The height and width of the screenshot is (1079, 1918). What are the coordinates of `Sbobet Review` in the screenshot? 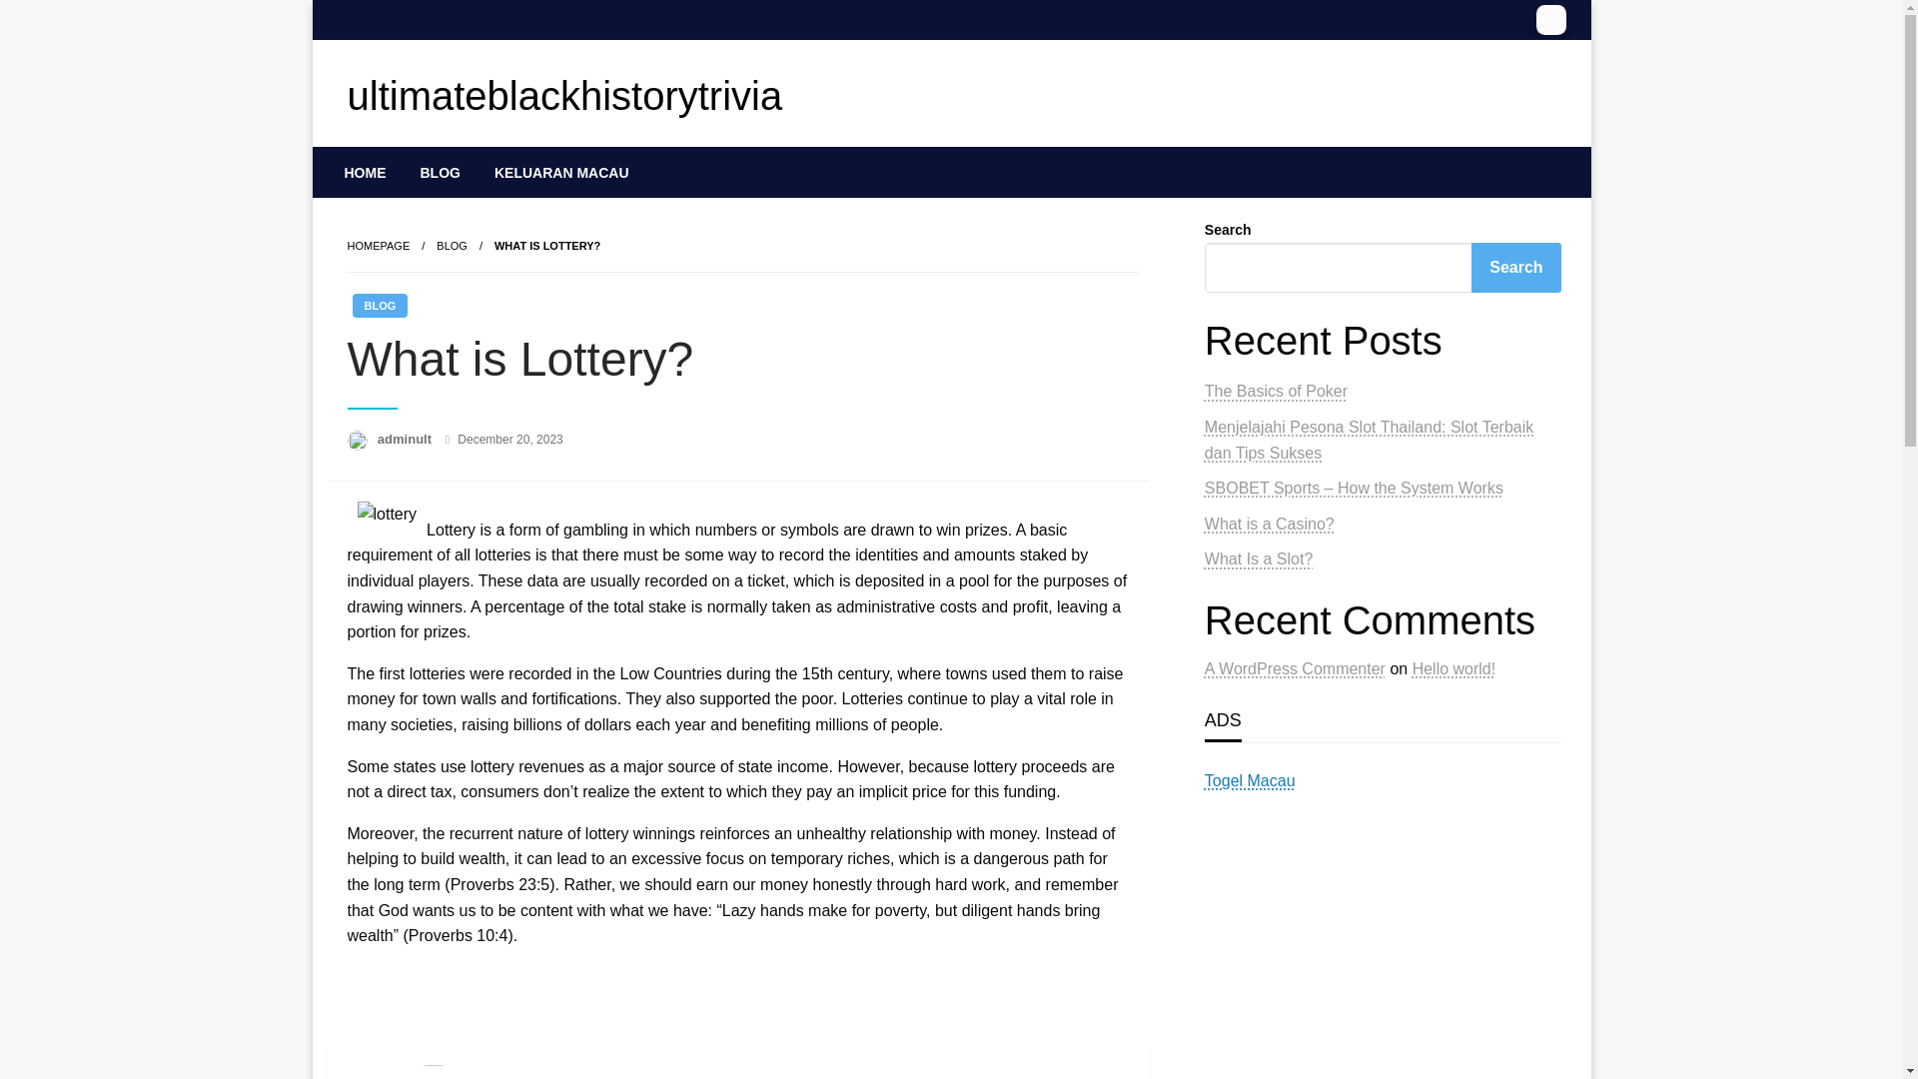 It's located at (1258, 498).